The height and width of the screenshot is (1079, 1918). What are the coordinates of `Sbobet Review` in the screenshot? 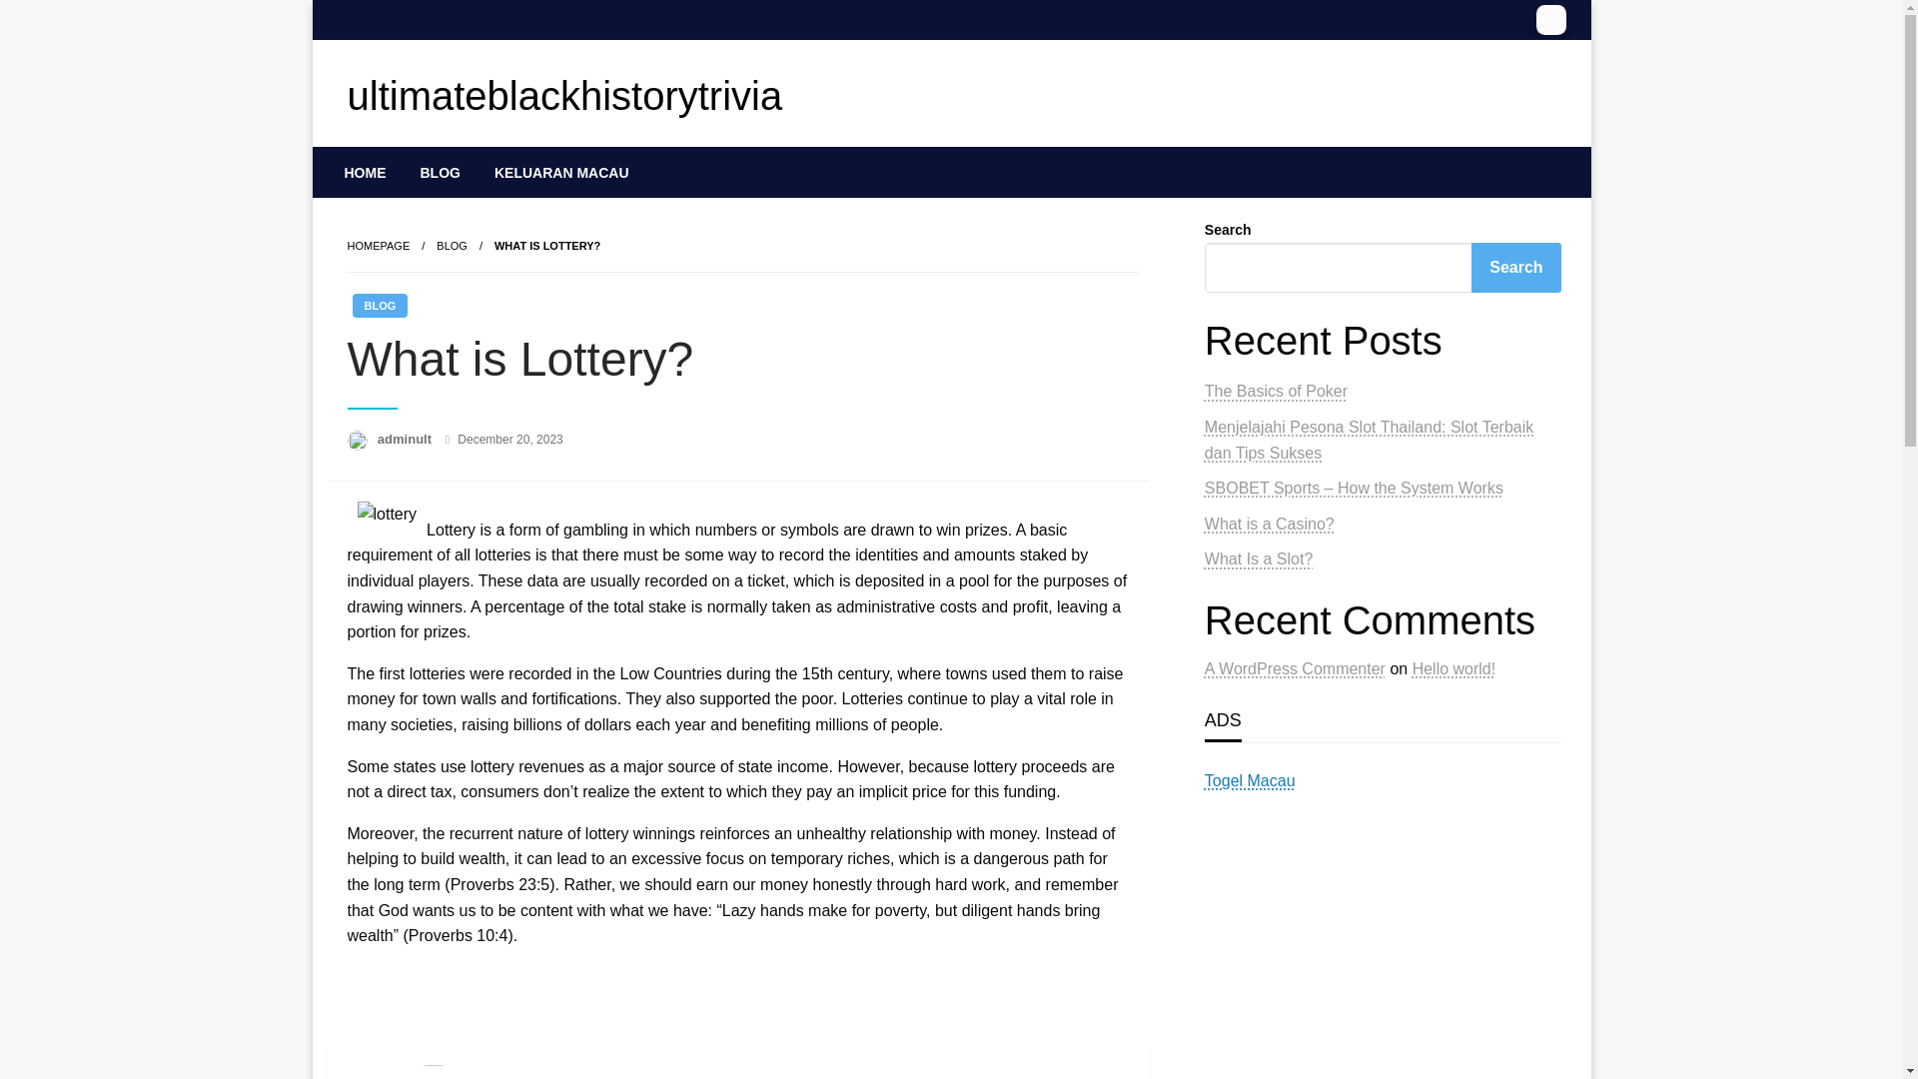 It's located at (1258, 498).